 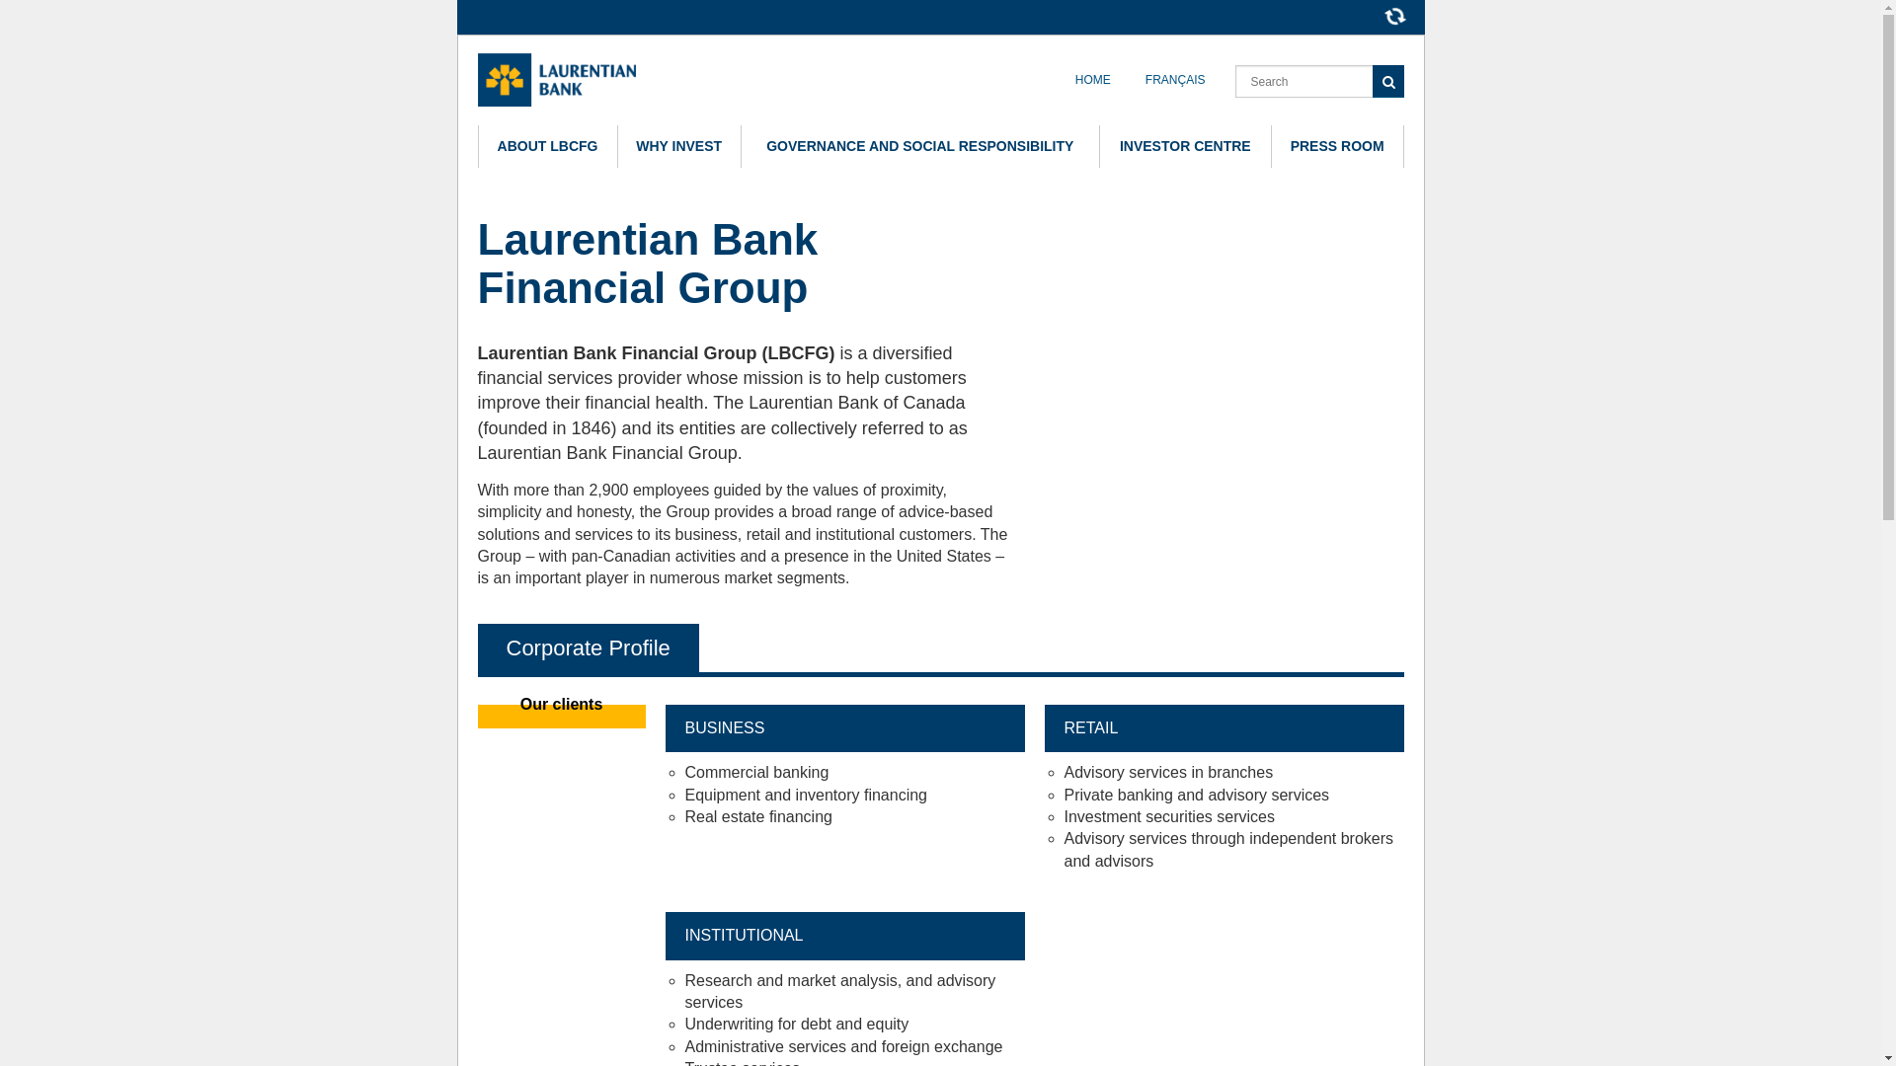 What do you see at coordinates (679, 146) in the screenshot?
I see `WHY INVEST` at bounding box center [679, 146].